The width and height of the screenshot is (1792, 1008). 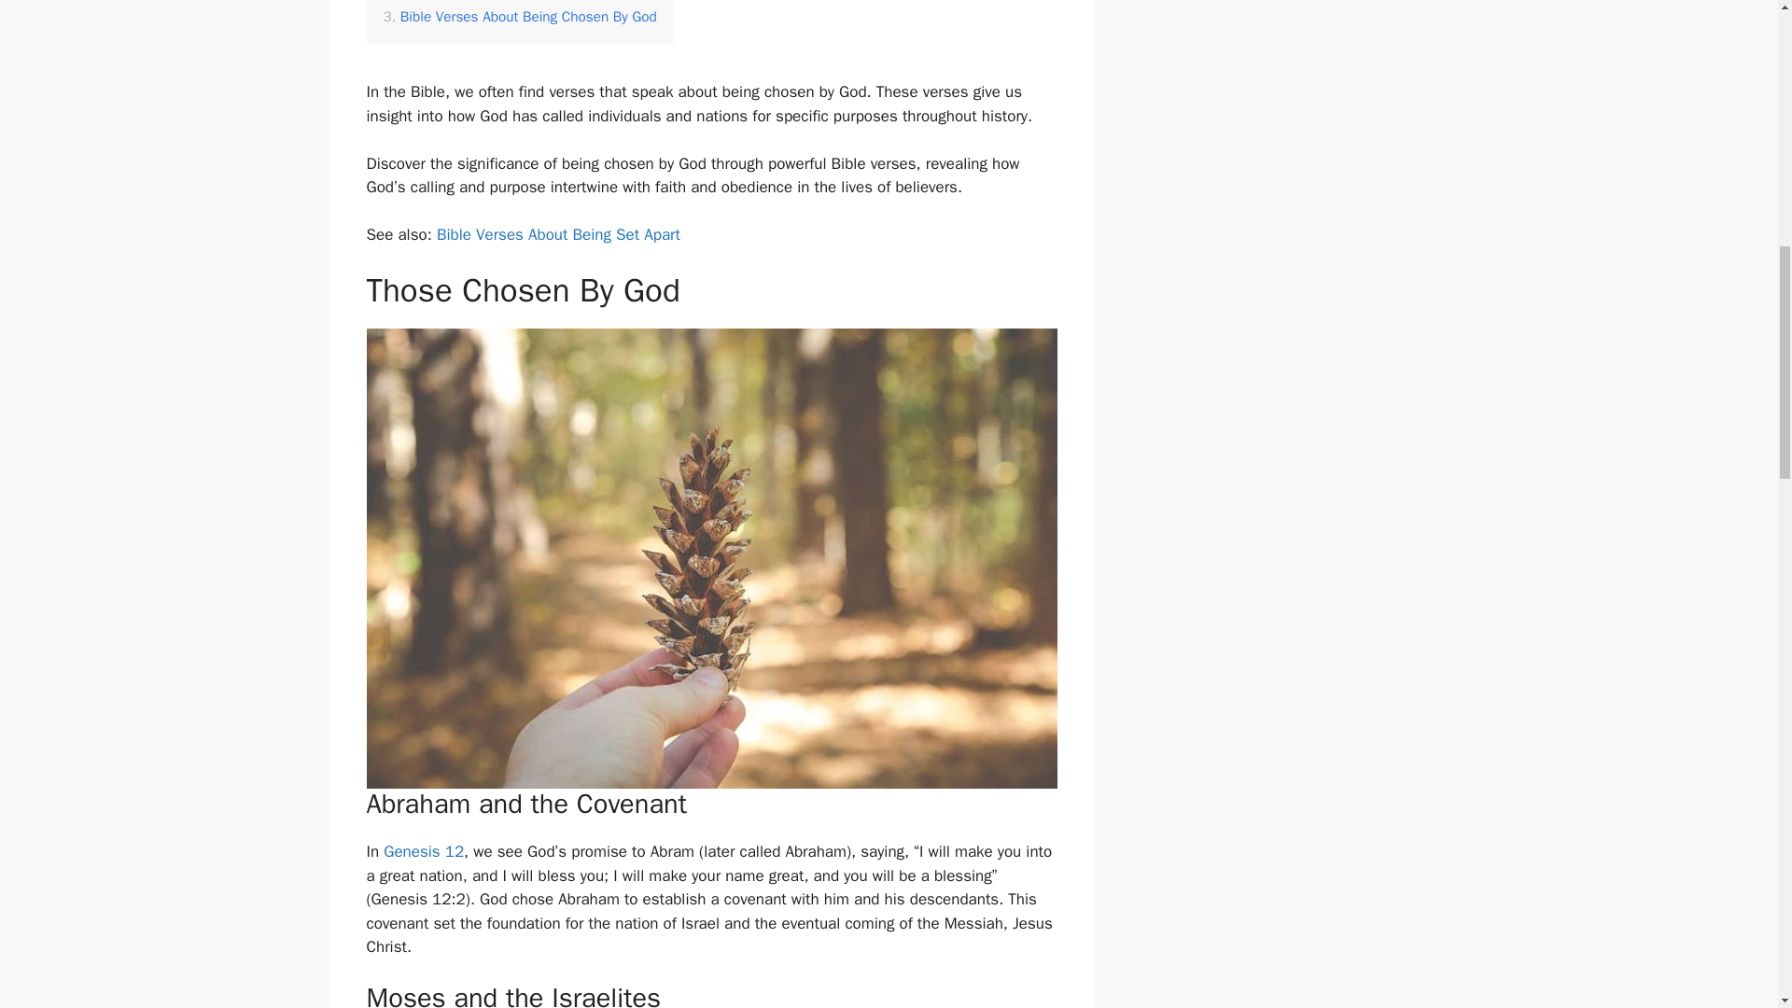 I want to click on Bible Verses About Being Chosen By God, so click(x=519, y=17).